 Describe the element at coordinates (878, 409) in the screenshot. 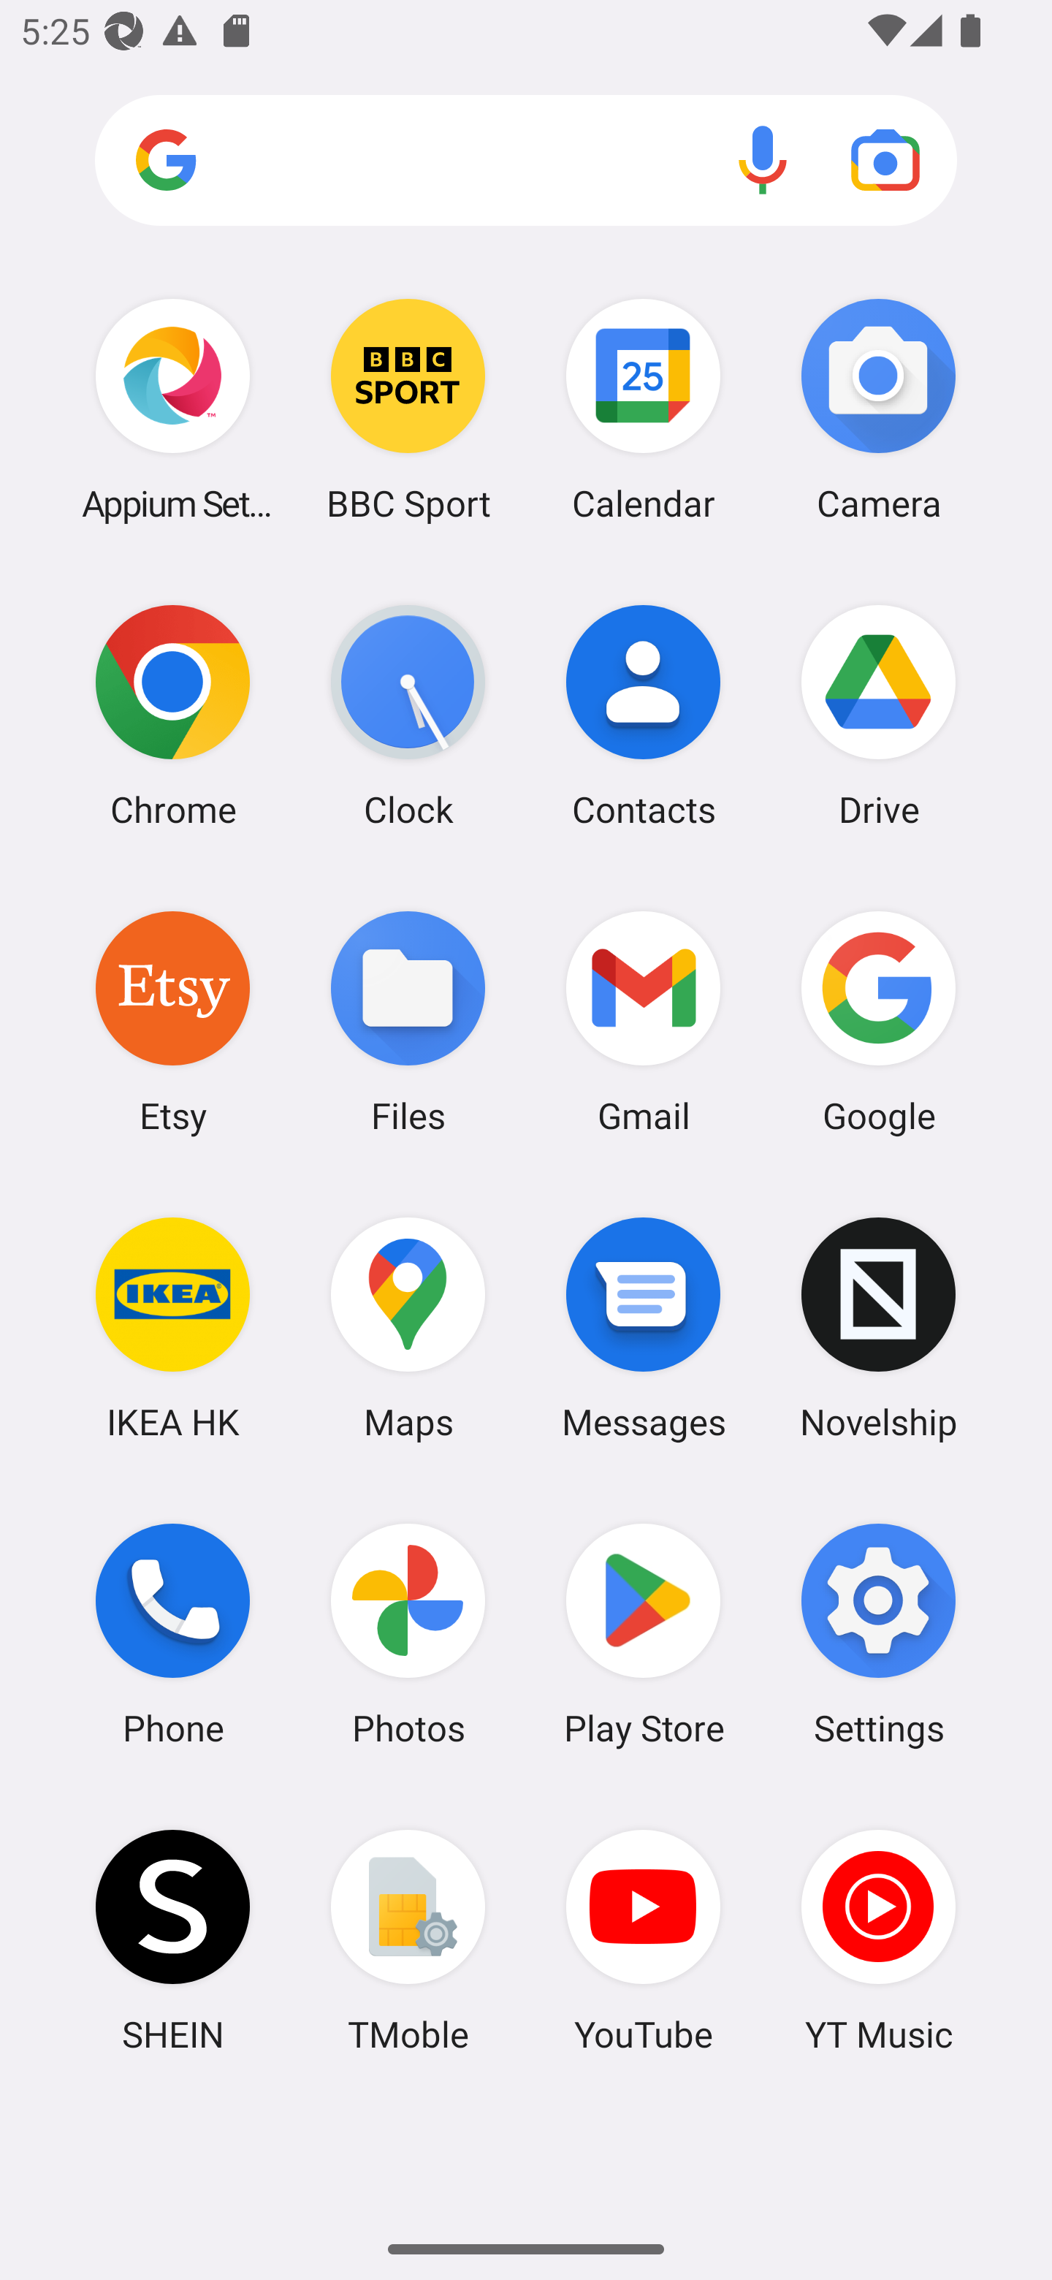

I see `Camera` at that location.